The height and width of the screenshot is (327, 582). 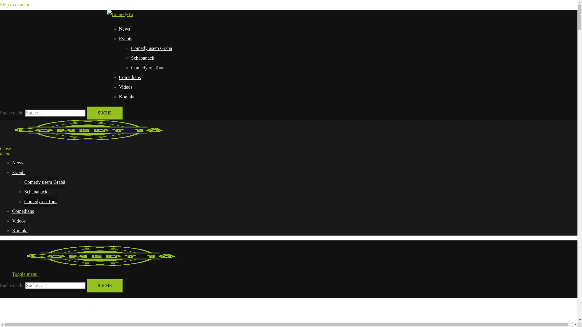 What do you see at coordinates (102, 265) in the screenshot?
I see `Comedy16` at bounding box center [102, 265].